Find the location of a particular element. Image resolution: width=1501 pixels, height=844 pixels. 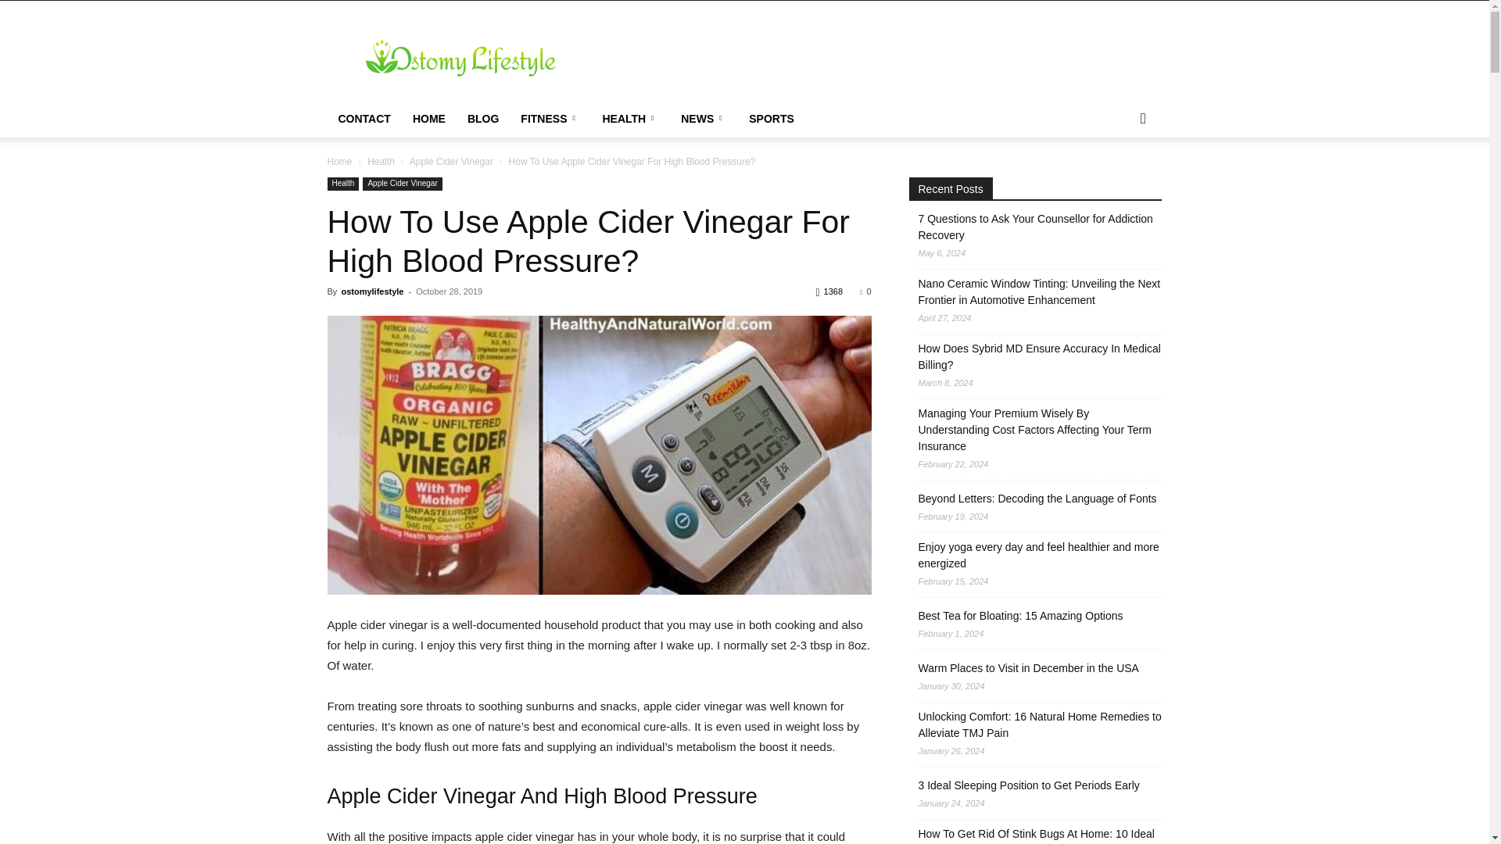

HOME is located at coordinates (428, 119).